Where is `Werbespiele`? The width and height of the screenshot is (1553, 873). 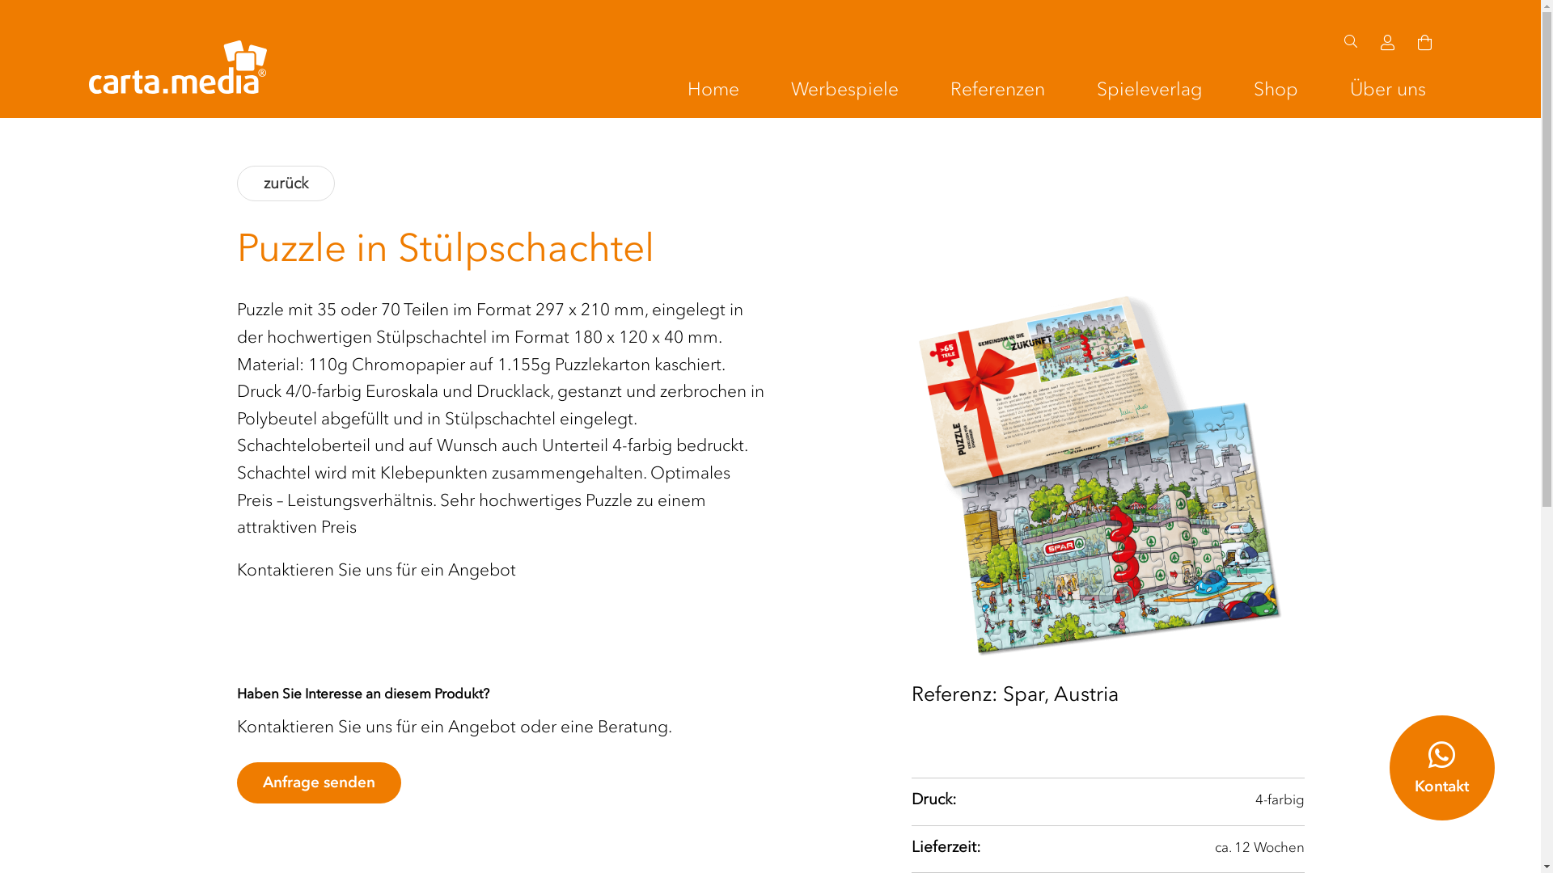 Werbespiele is located at coordinates (844, 90).